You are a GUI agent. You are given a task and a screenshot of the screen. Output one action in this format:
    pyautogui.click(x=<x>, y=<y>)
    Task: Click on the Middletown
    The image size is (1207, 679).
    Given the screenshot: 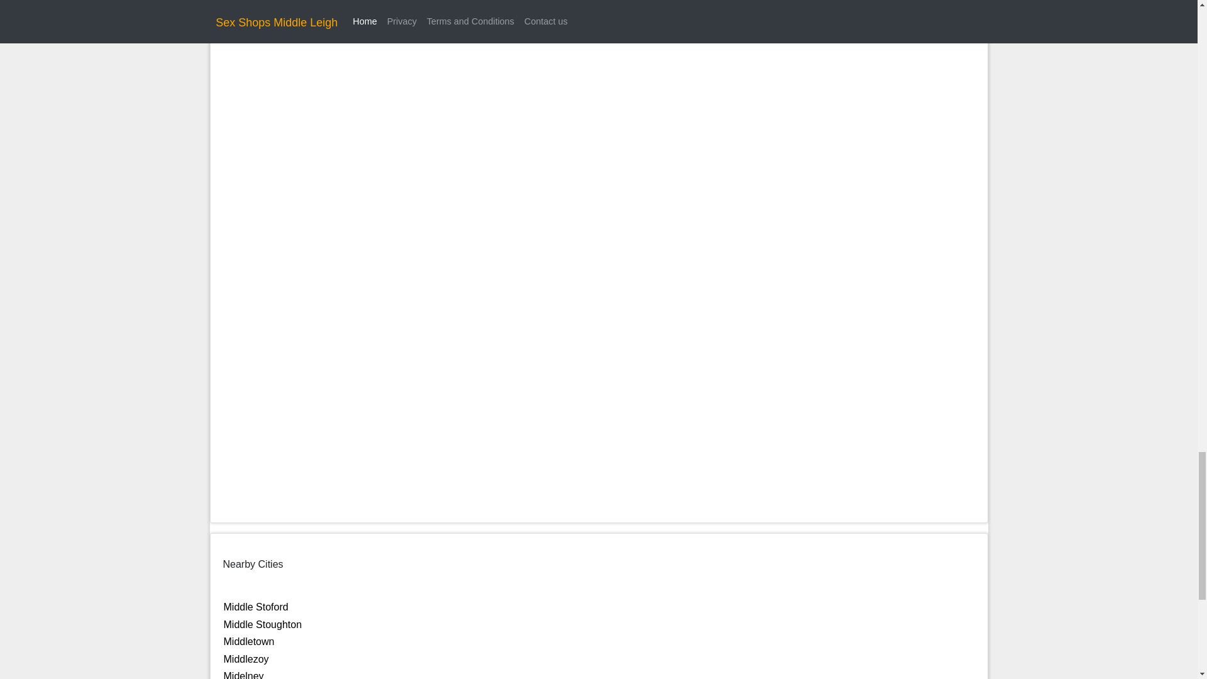 What is the action you would take?
    pyautogui.click(x=249, y=641)
    